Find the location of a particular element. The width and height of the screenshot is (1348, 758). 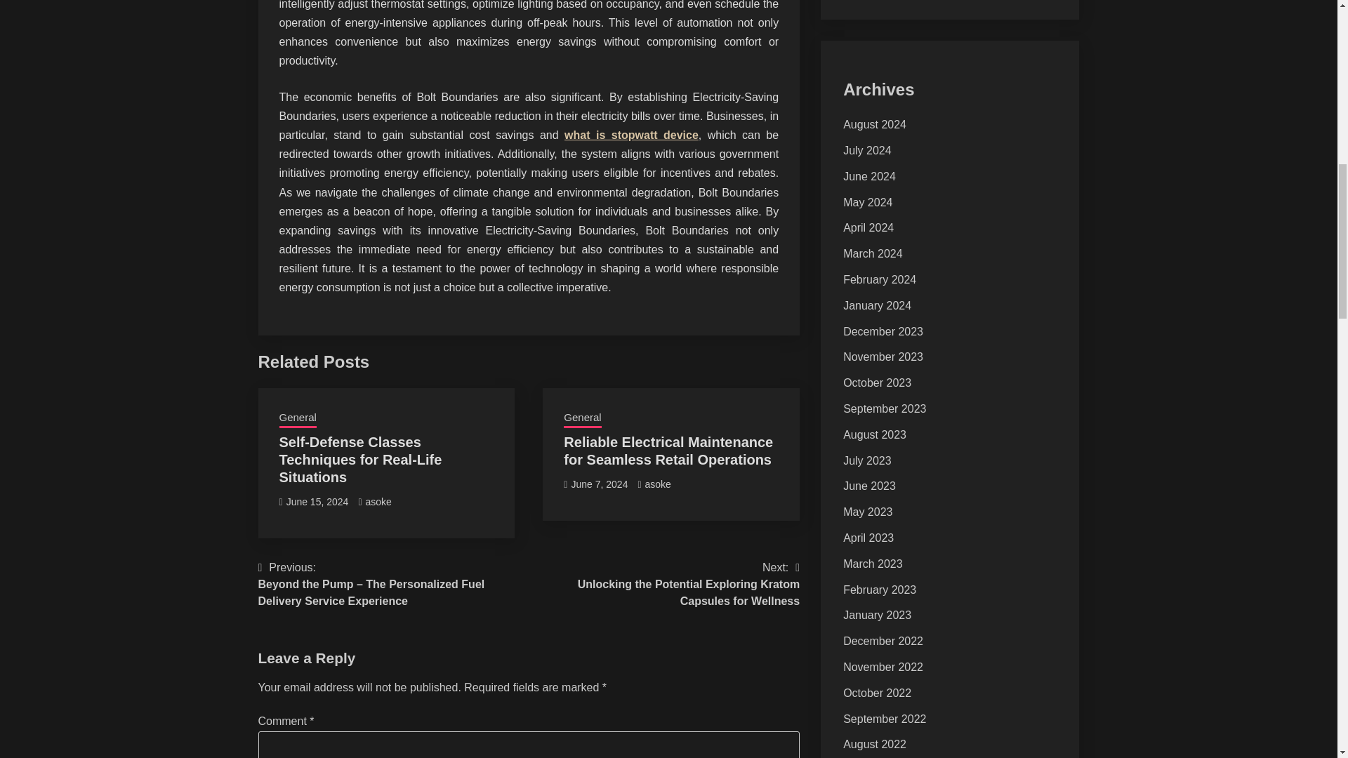

General is located at coordinates (298, 419).